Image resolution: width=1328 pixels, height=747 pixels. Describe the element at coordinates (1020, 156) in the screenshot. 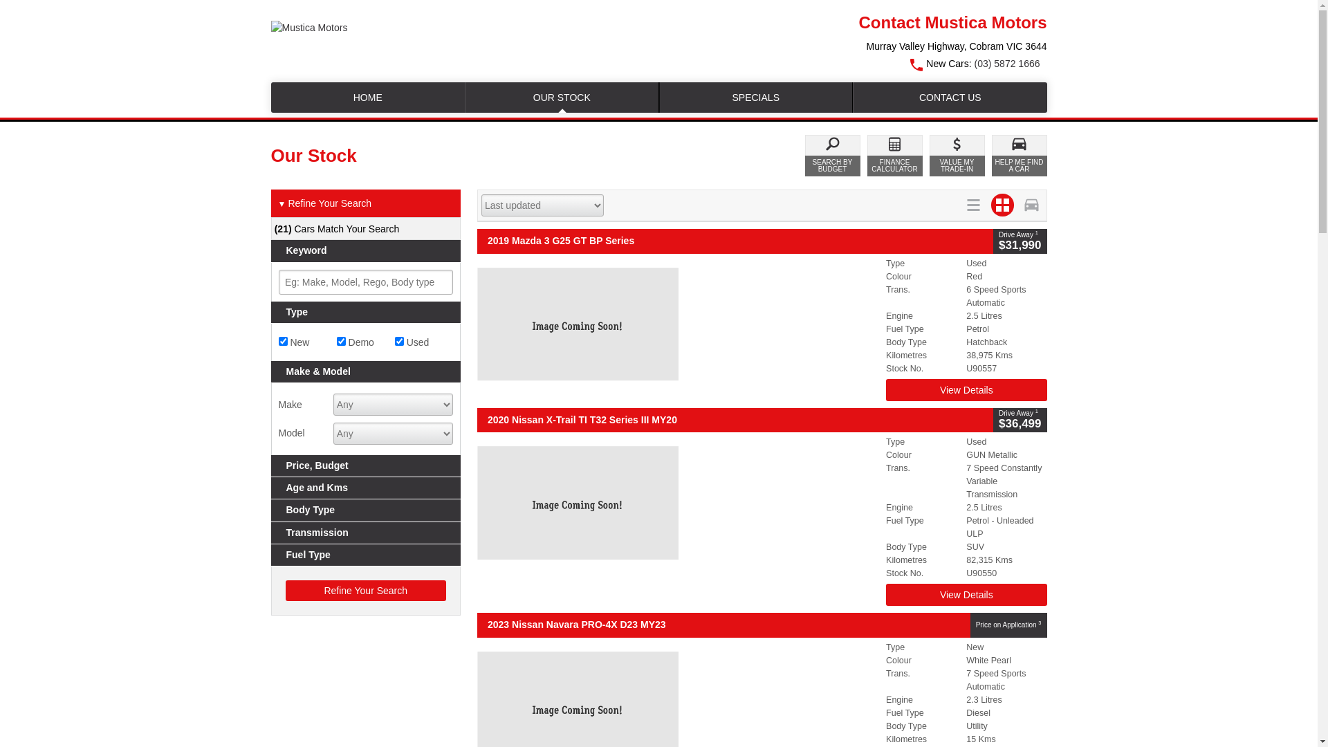

I see `HELP ME FIND A CAR` at that location.